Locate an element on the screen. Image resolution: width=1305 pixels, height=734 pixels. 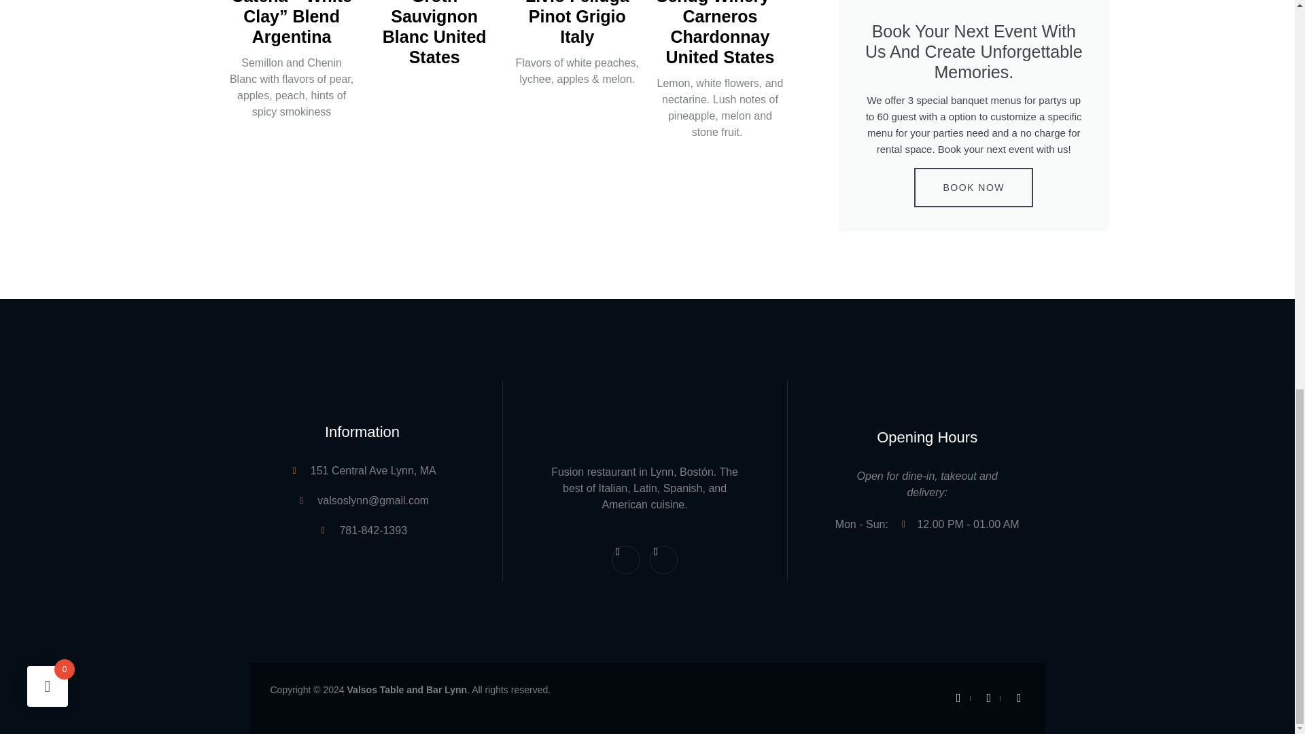
12.00 PM - 01.00 AM is located at coordinates (645, 560).